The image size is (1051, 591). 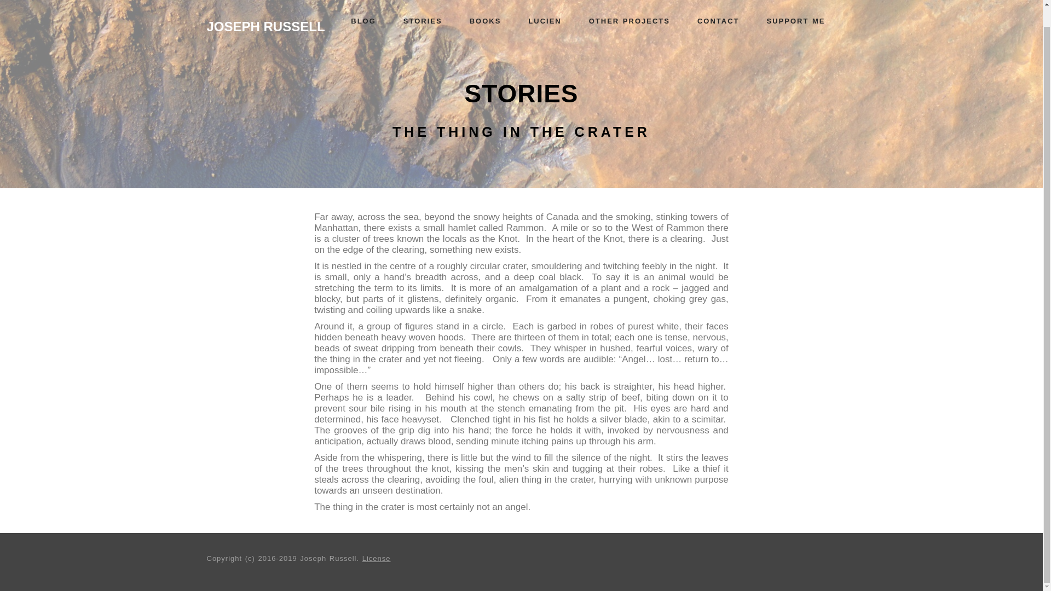 What do you see at coordinates (266, 8) in the screenshot?
I see `JOSEPH RUSSELL` at bounding box center [266, 8].